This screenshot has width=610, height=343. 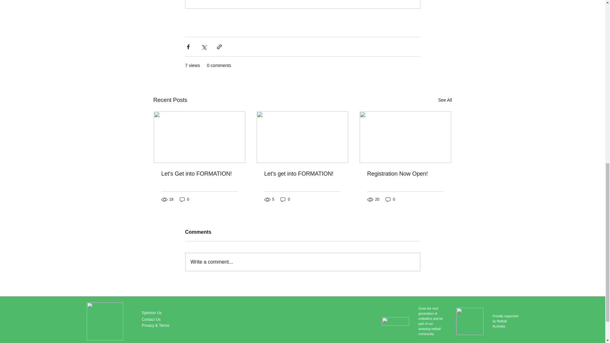 What do you see at coordinates (151, 319) in the screenshot?
I see `Contact Us` at bounding box center [151, 319].